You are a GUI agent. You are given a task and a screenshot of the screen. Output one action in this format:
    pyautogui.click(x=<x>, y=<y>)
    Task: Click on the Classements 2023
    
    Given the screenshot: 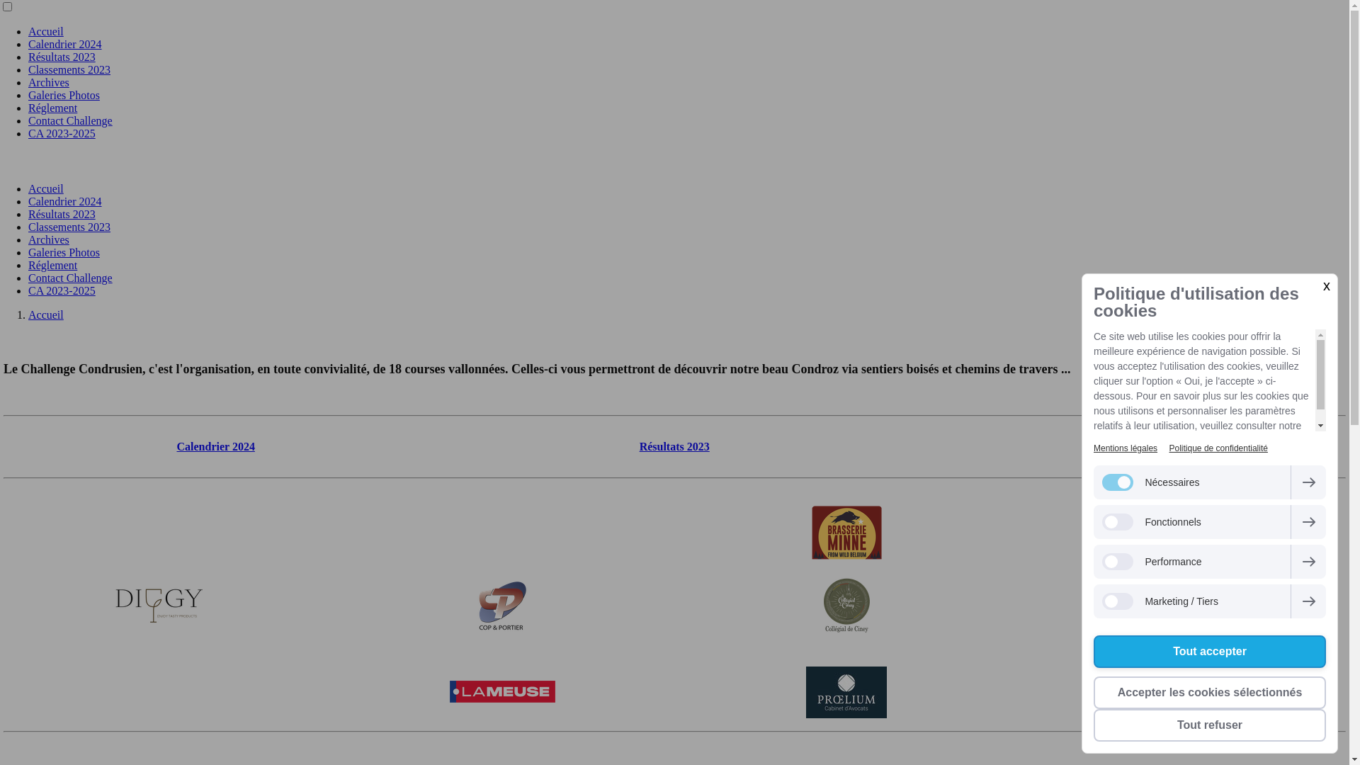 What is the action you would take?
    pyautogui.click(x=69, y=227)
    